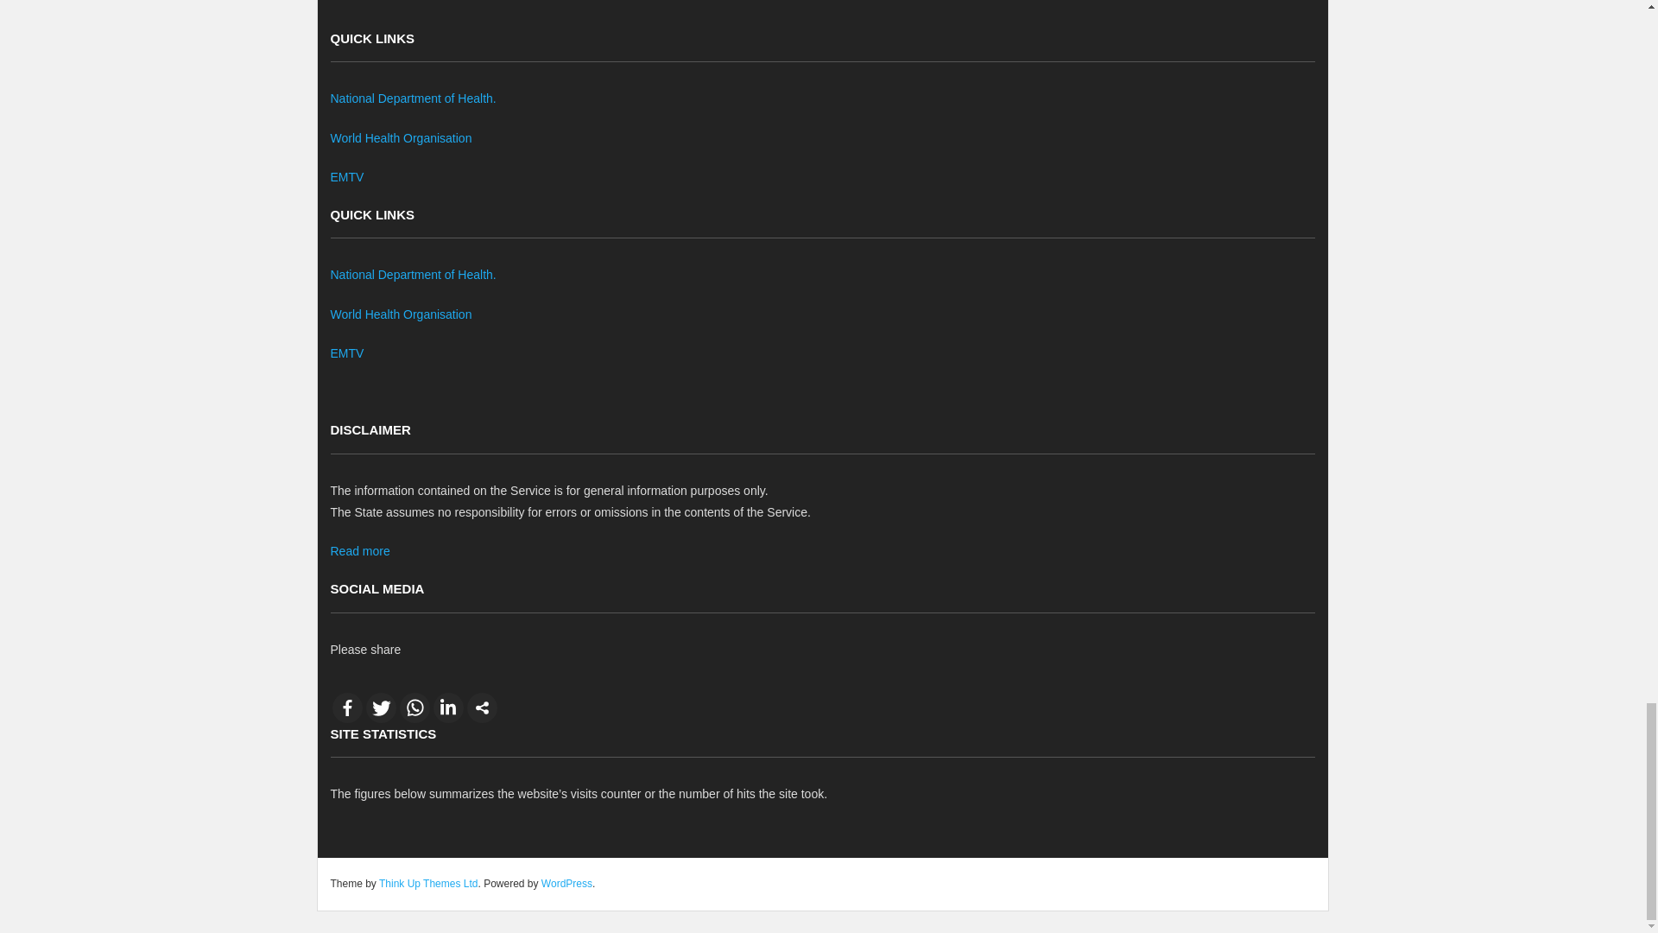  Describe the element at coordinates (480, 708) in the screenshot. I see `More` at that location.